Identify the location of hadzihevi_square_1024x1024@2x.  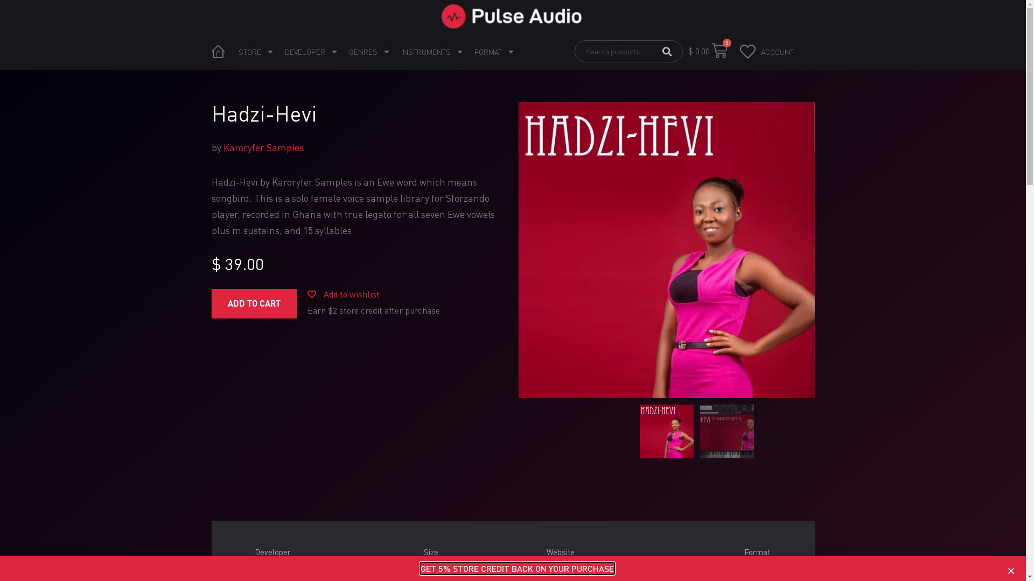
(666, 250).